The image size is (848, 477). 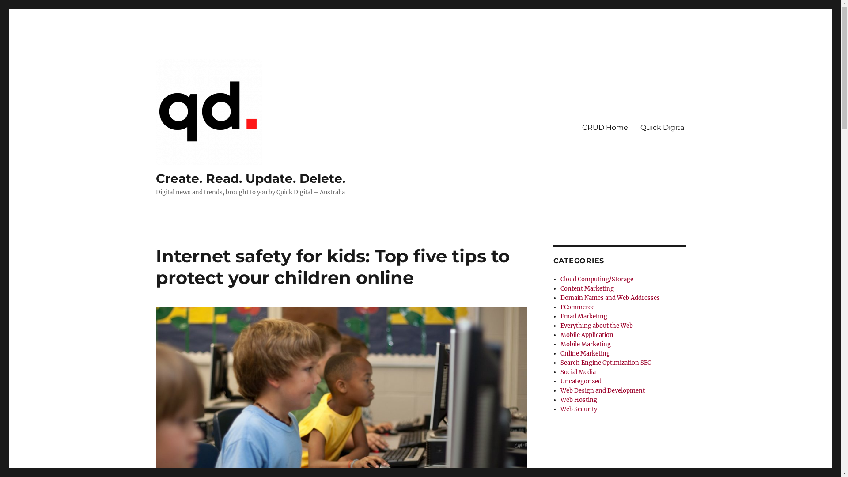 I want to click on Online Marketing, so click(x=585, y=353).